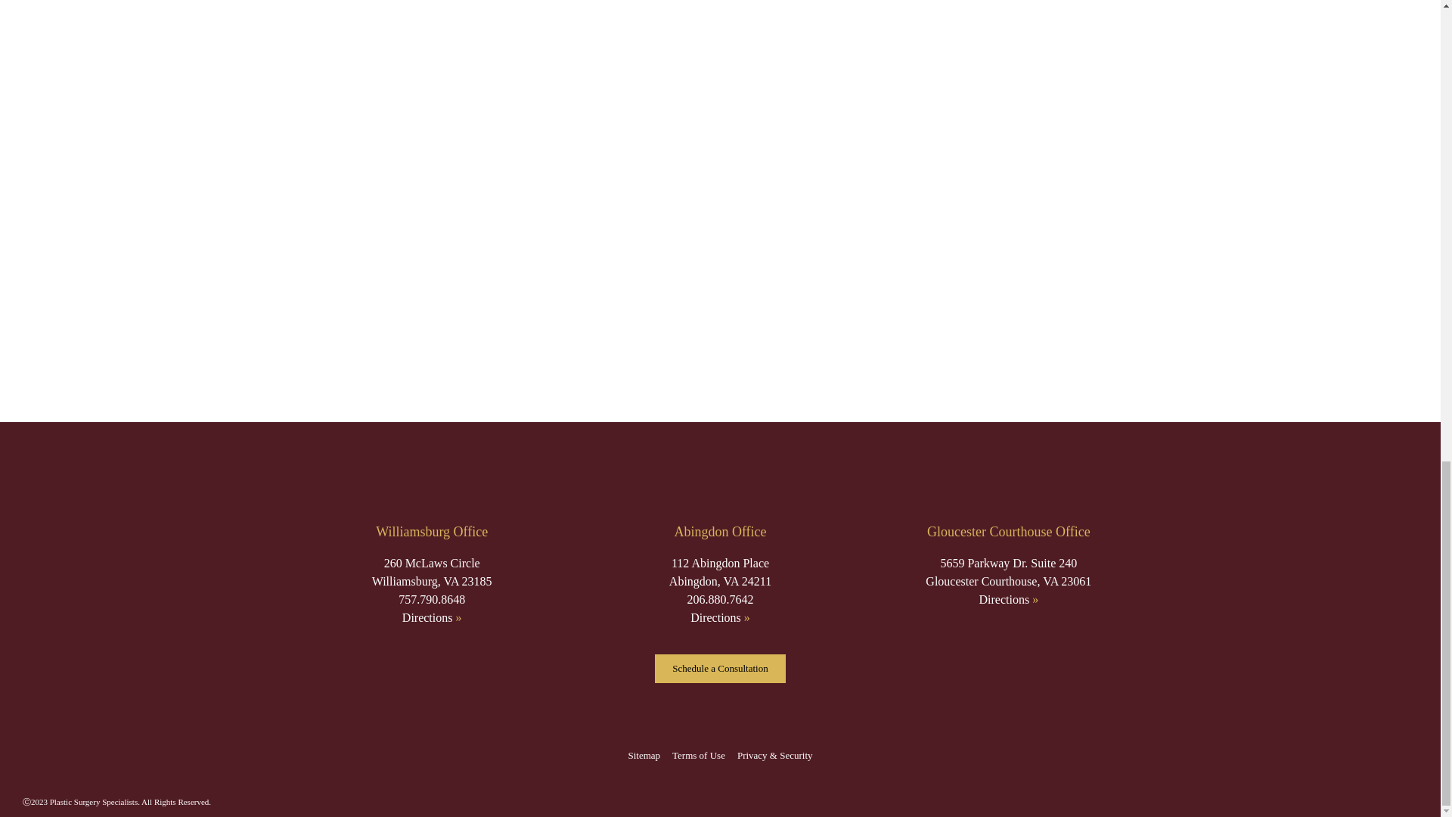 This screenshot has width=1452, height=817. I want to click on care-credit-white-optimized, so click(720, 729).